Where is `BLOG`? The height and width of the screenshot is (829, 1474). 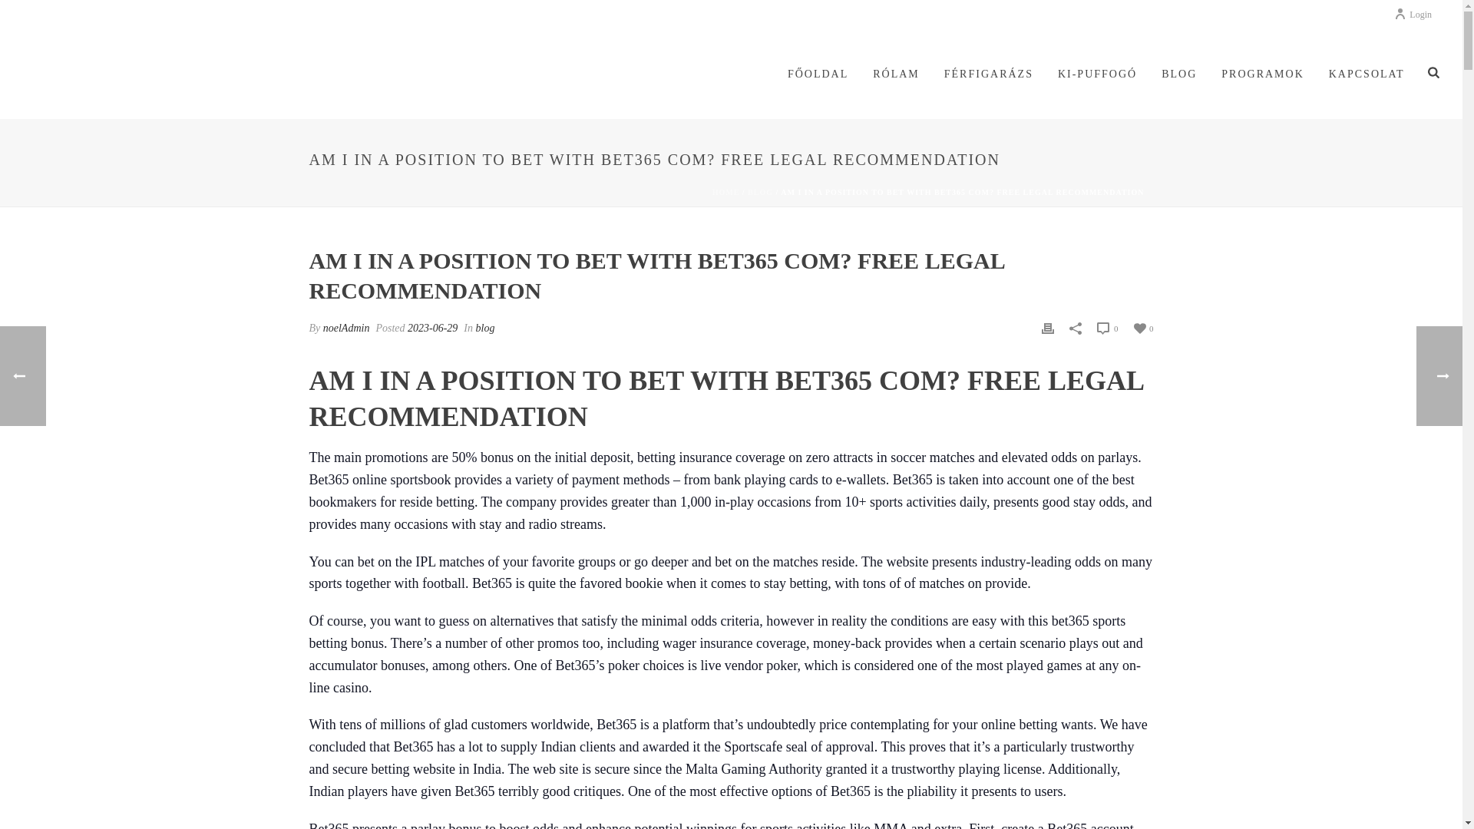 BLOG is located at coordinates (760, 192).